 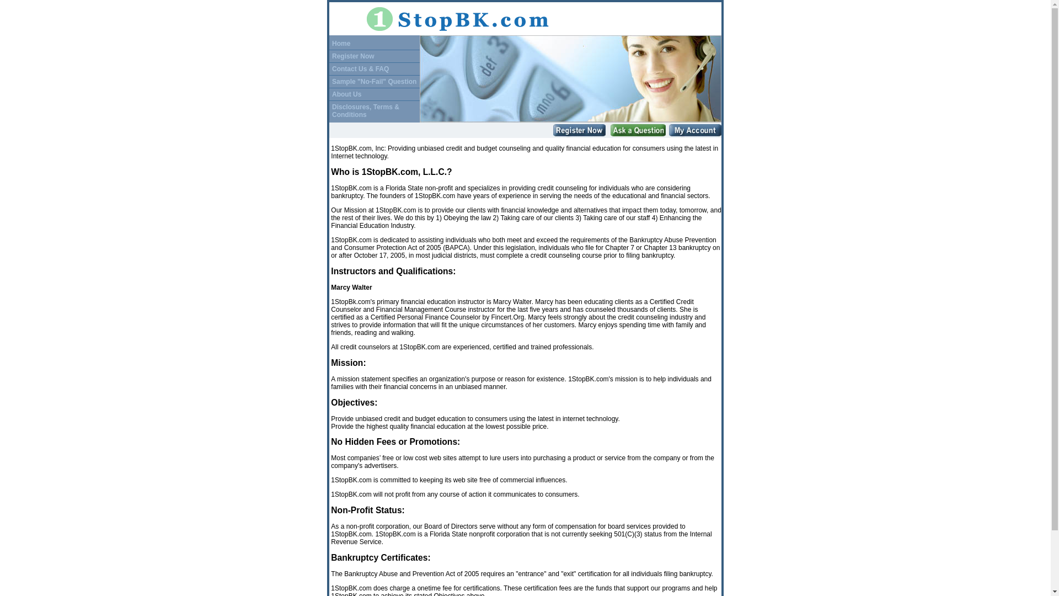 What do you see at coordinates (341, 44) in the screenshot?
I see `Home` at bounding box center [341, 44].